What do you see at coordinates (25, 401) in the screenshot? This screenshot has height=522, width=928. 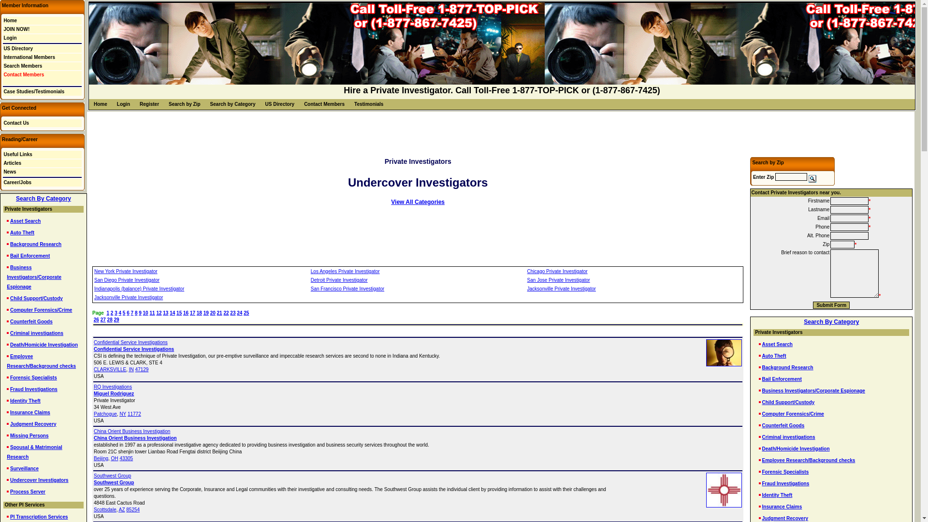 I see `Identity Theft` at bounding box center [25, 401].